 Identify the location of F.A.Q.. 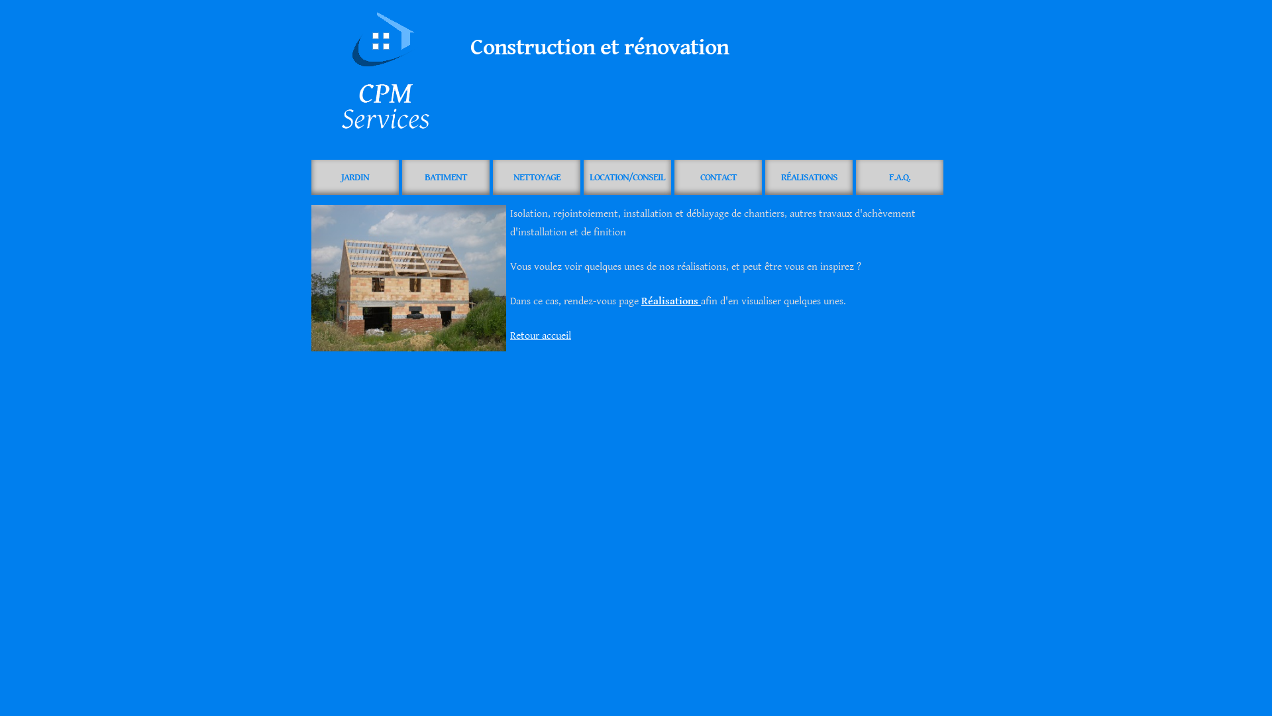
(900, 178).